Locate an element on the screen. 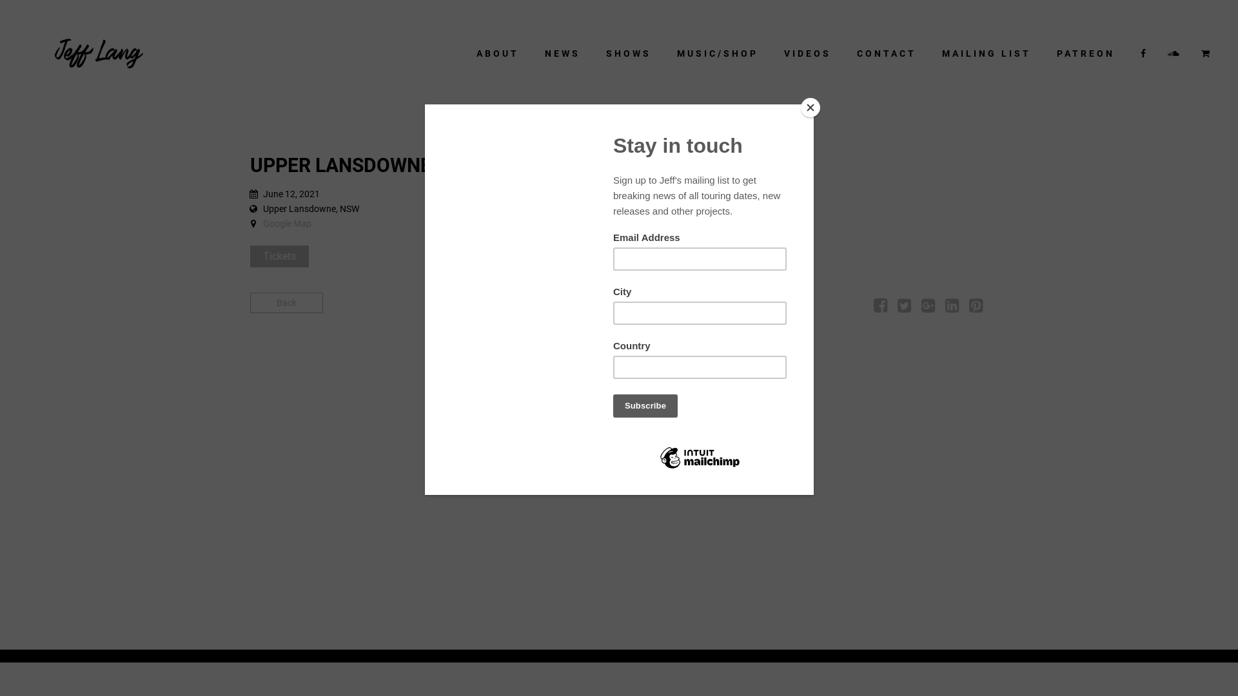 The height and width of the screenshot is (696, 1238). Share on Twitter is located at coordinates (904, 308).